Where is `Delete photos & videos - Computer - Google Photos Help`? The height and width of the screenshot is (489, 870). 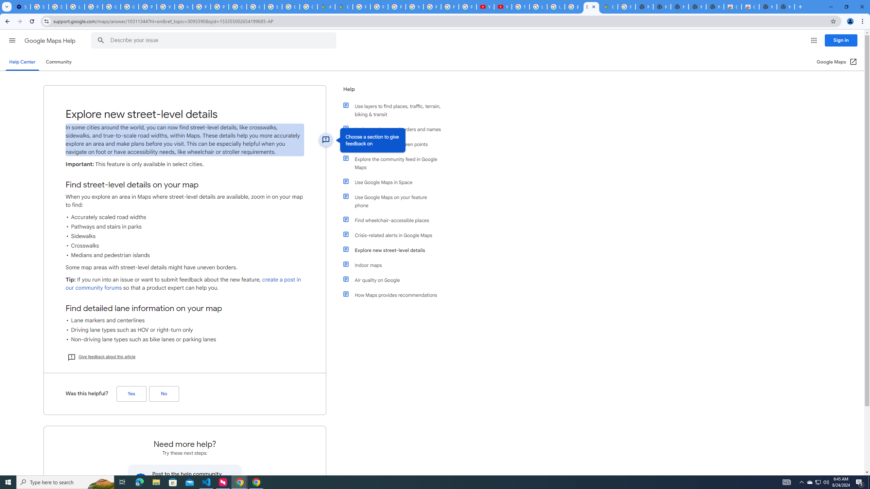 Delete photos & videos - Computer - Google Photos Help is located at coordinates (57, 7).